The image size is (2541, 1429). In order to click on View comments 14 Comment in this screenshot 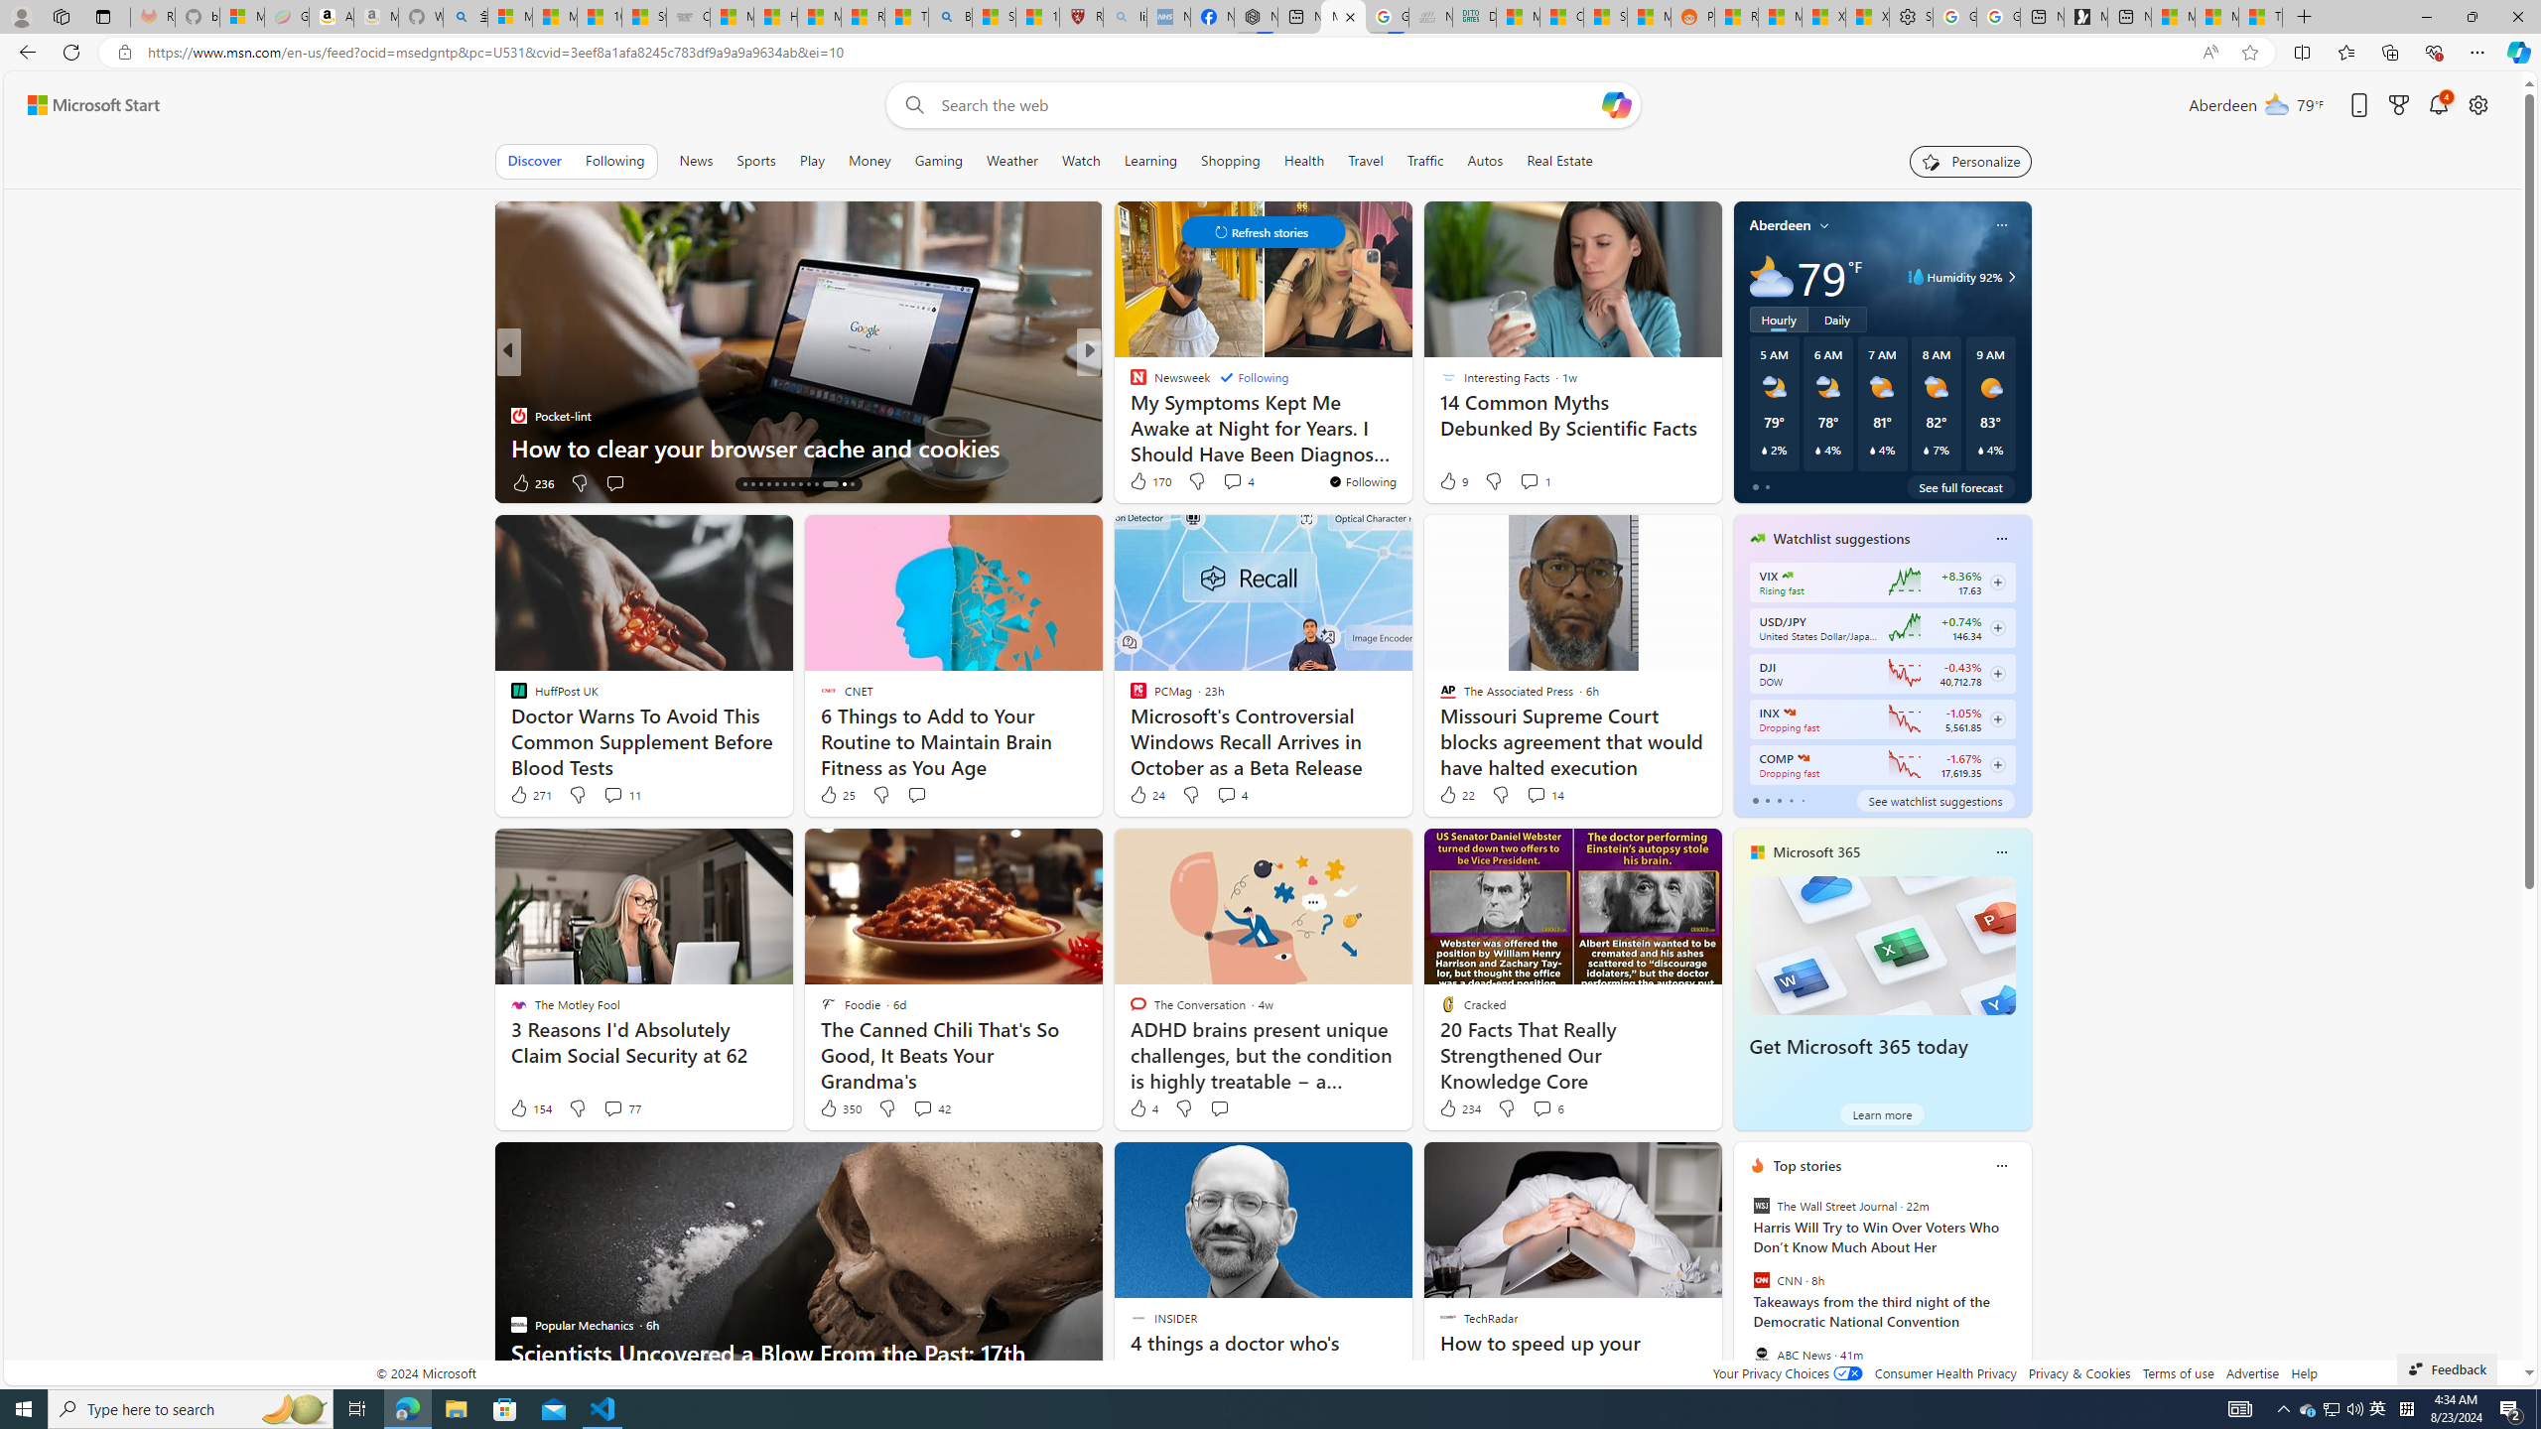, I will do `click(1544, 795)`.